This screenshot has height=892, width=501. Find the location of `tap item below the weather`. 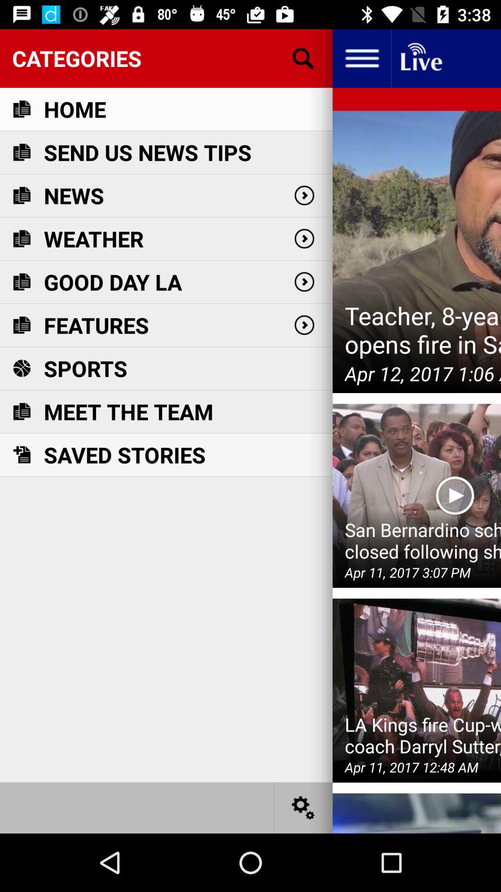

tap item below the weather is located at coordinates (113, 282).